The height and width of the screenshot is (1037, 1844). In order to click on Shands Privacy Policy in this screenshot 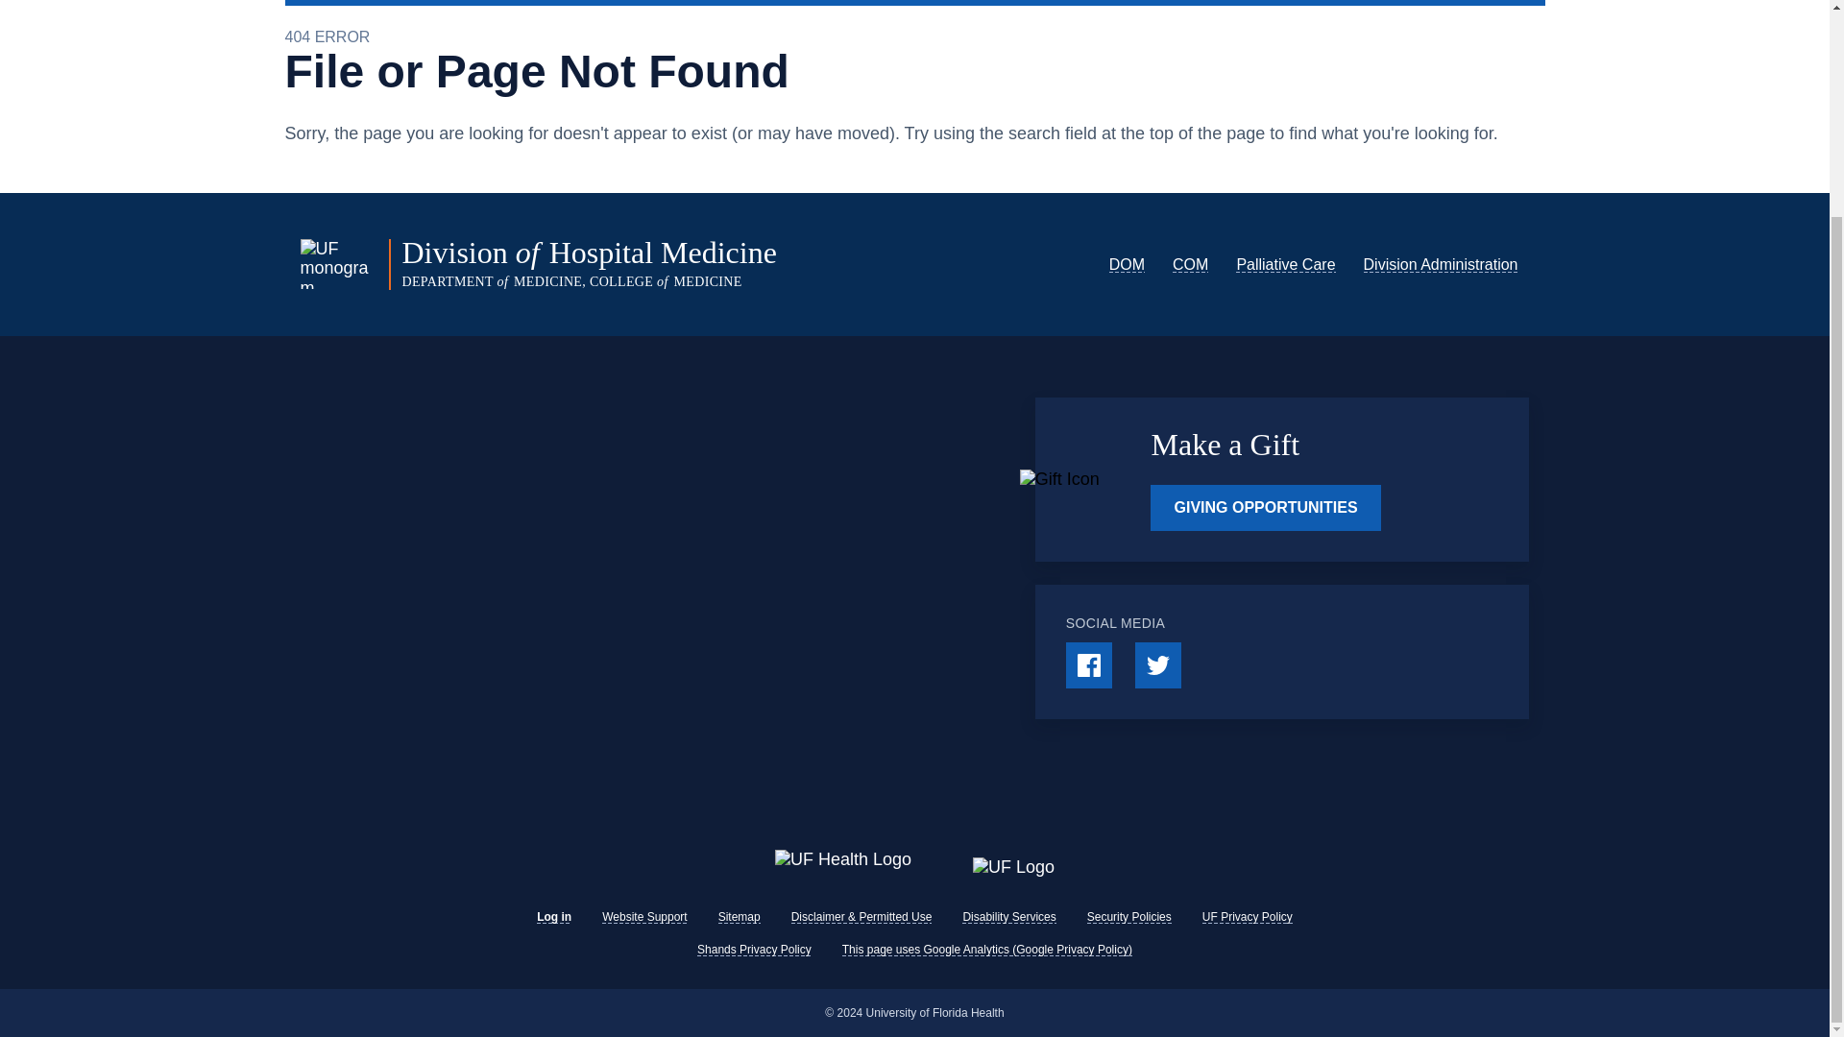, I will do `click(753, 949)`.